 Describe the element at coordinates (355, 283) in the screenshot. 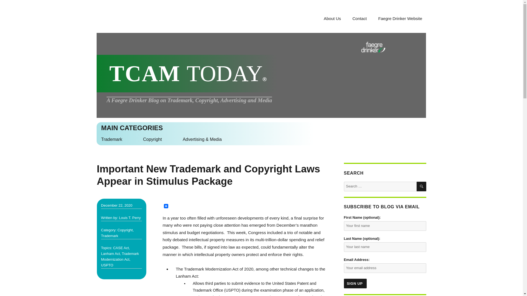

I see `Sign up ` at that location.